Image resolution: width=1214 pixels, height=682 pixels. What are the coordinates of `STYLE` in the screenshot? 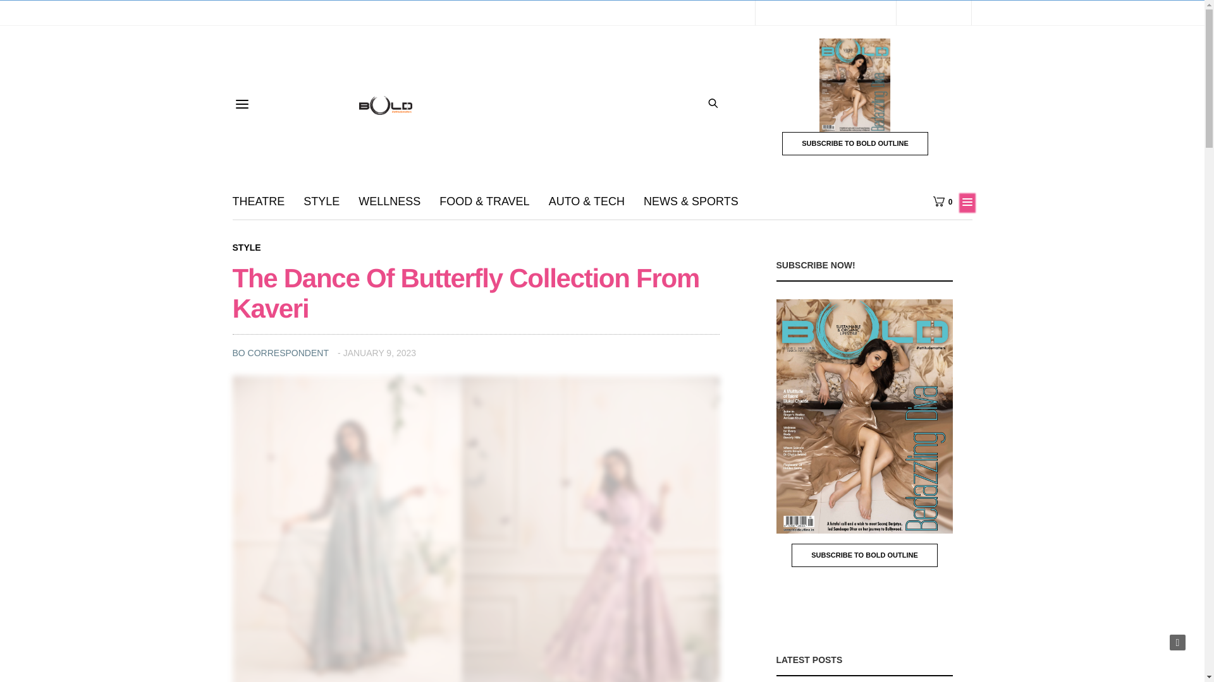 It's located at (321, 201).